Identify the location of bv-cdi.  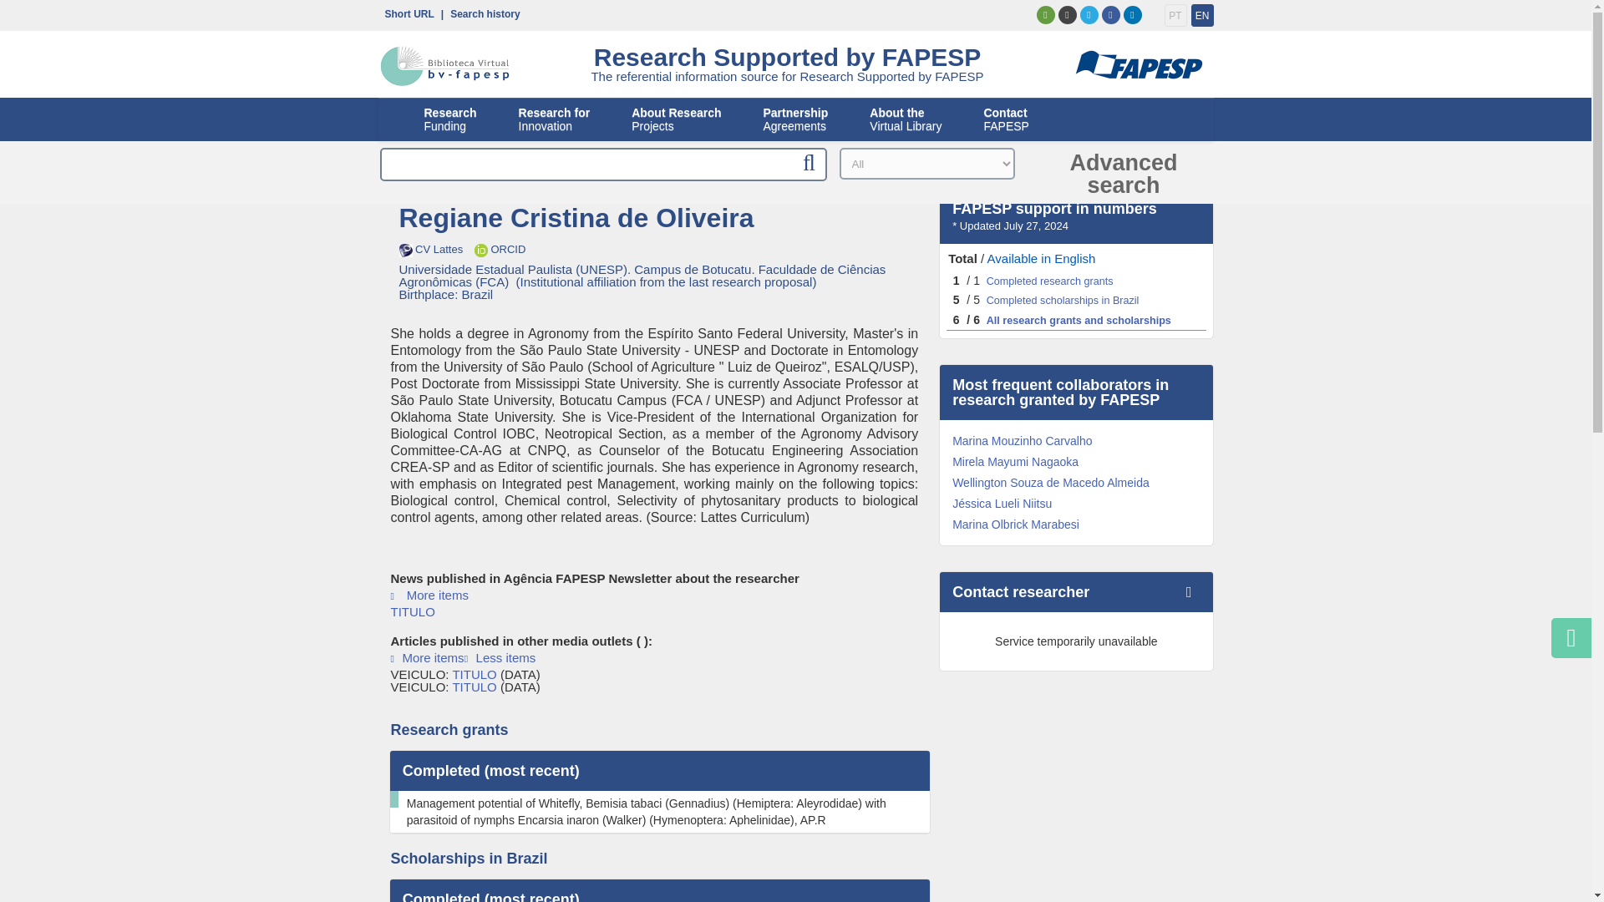
(444, 66).